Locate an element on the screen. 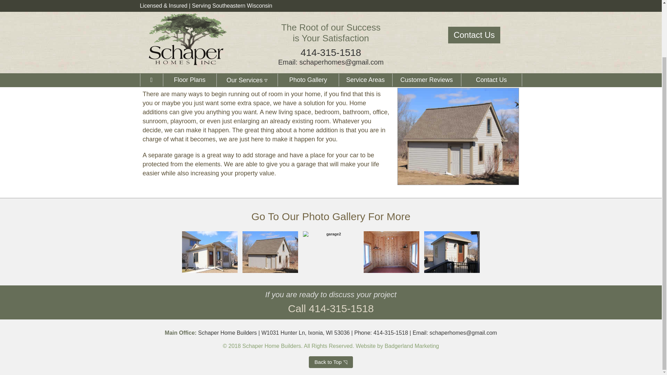  Schaper Homes Inc is located at coordinates (151, 17).